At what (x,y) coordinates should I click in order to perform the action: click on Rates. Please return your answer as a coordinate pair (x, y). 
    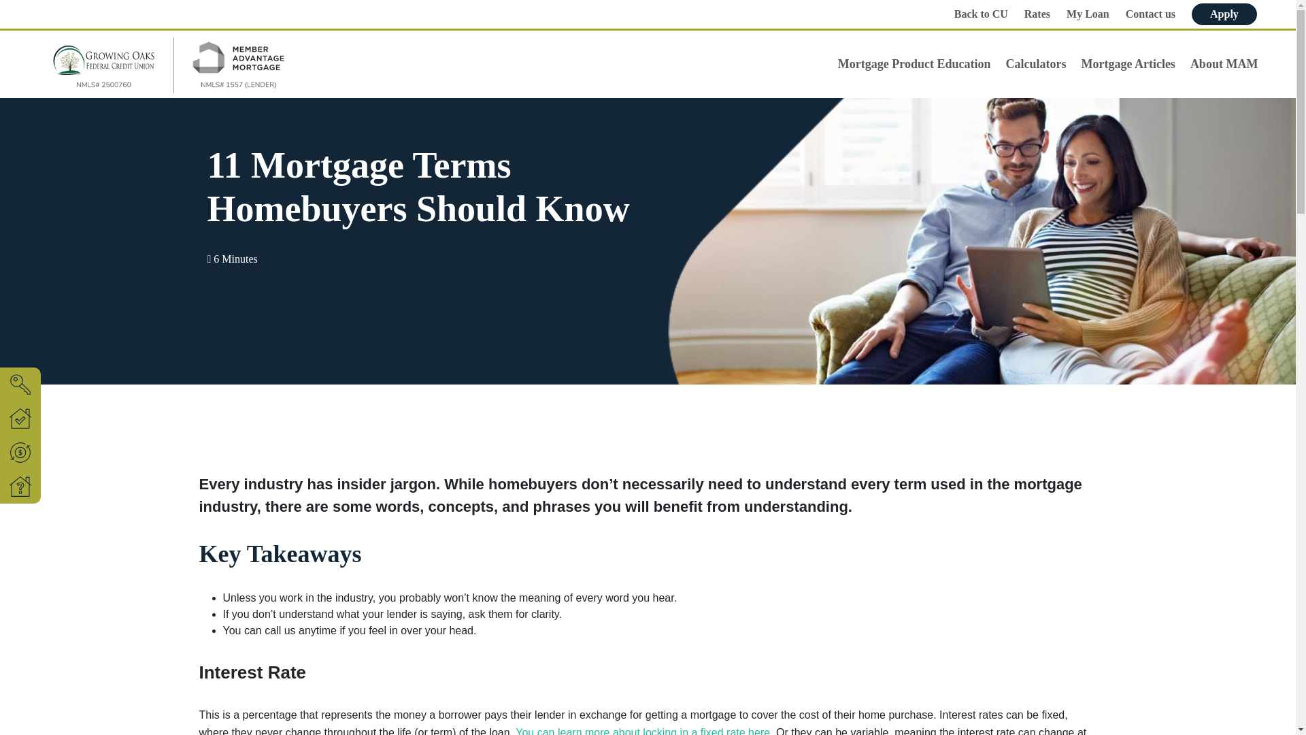
    Looking at the image, I should click on (1037, 14).